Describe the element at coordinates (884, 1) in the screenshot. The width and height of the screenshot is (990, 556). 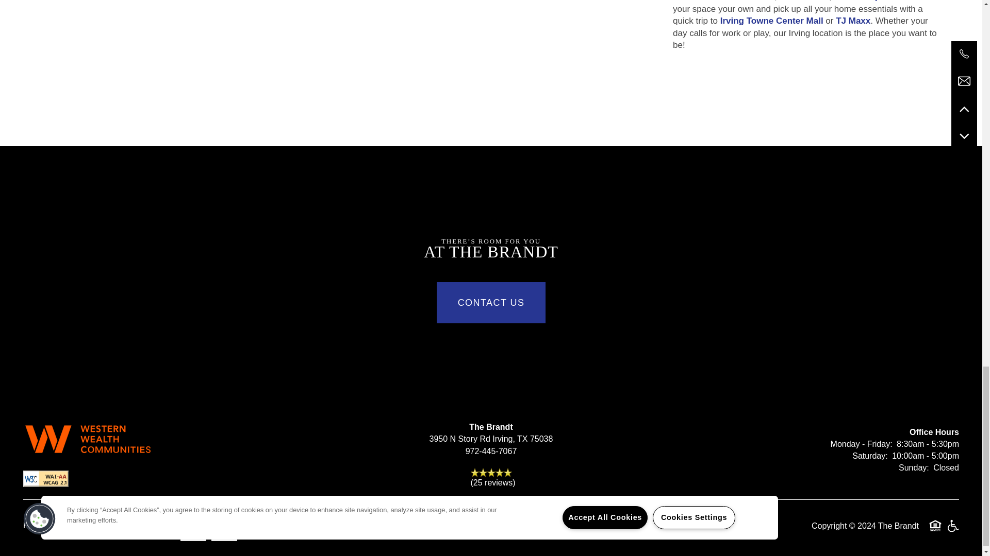
I see `The Spirit Grille` at that location.